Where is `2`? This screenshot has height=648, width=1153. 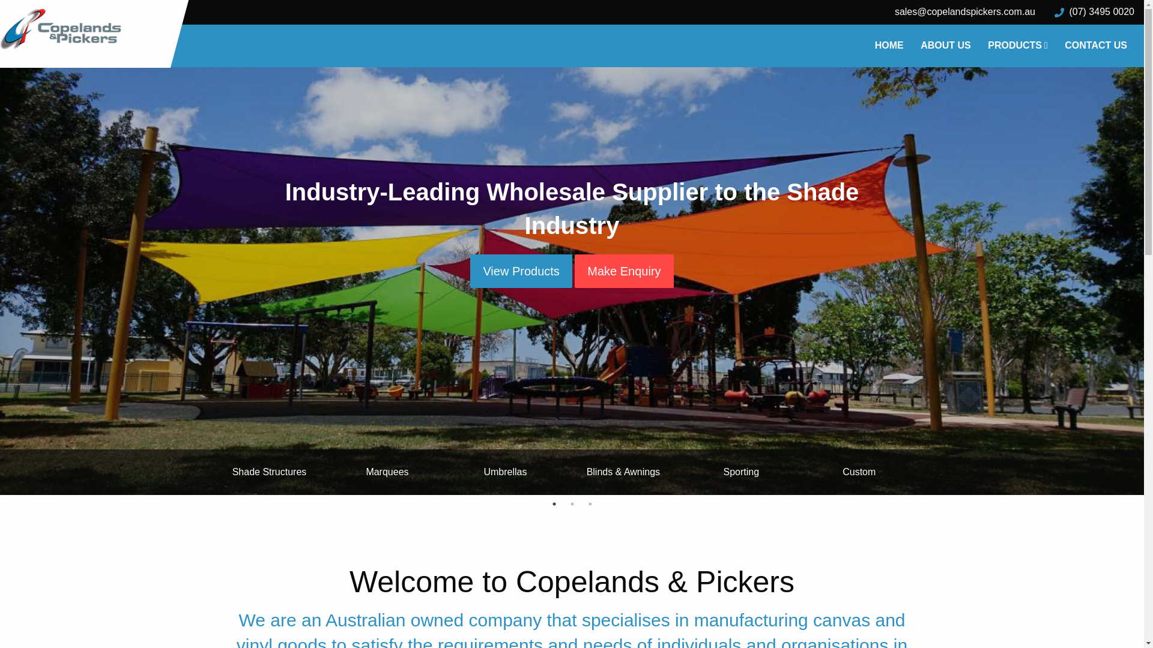
2 is located at coordinates (572, 504).